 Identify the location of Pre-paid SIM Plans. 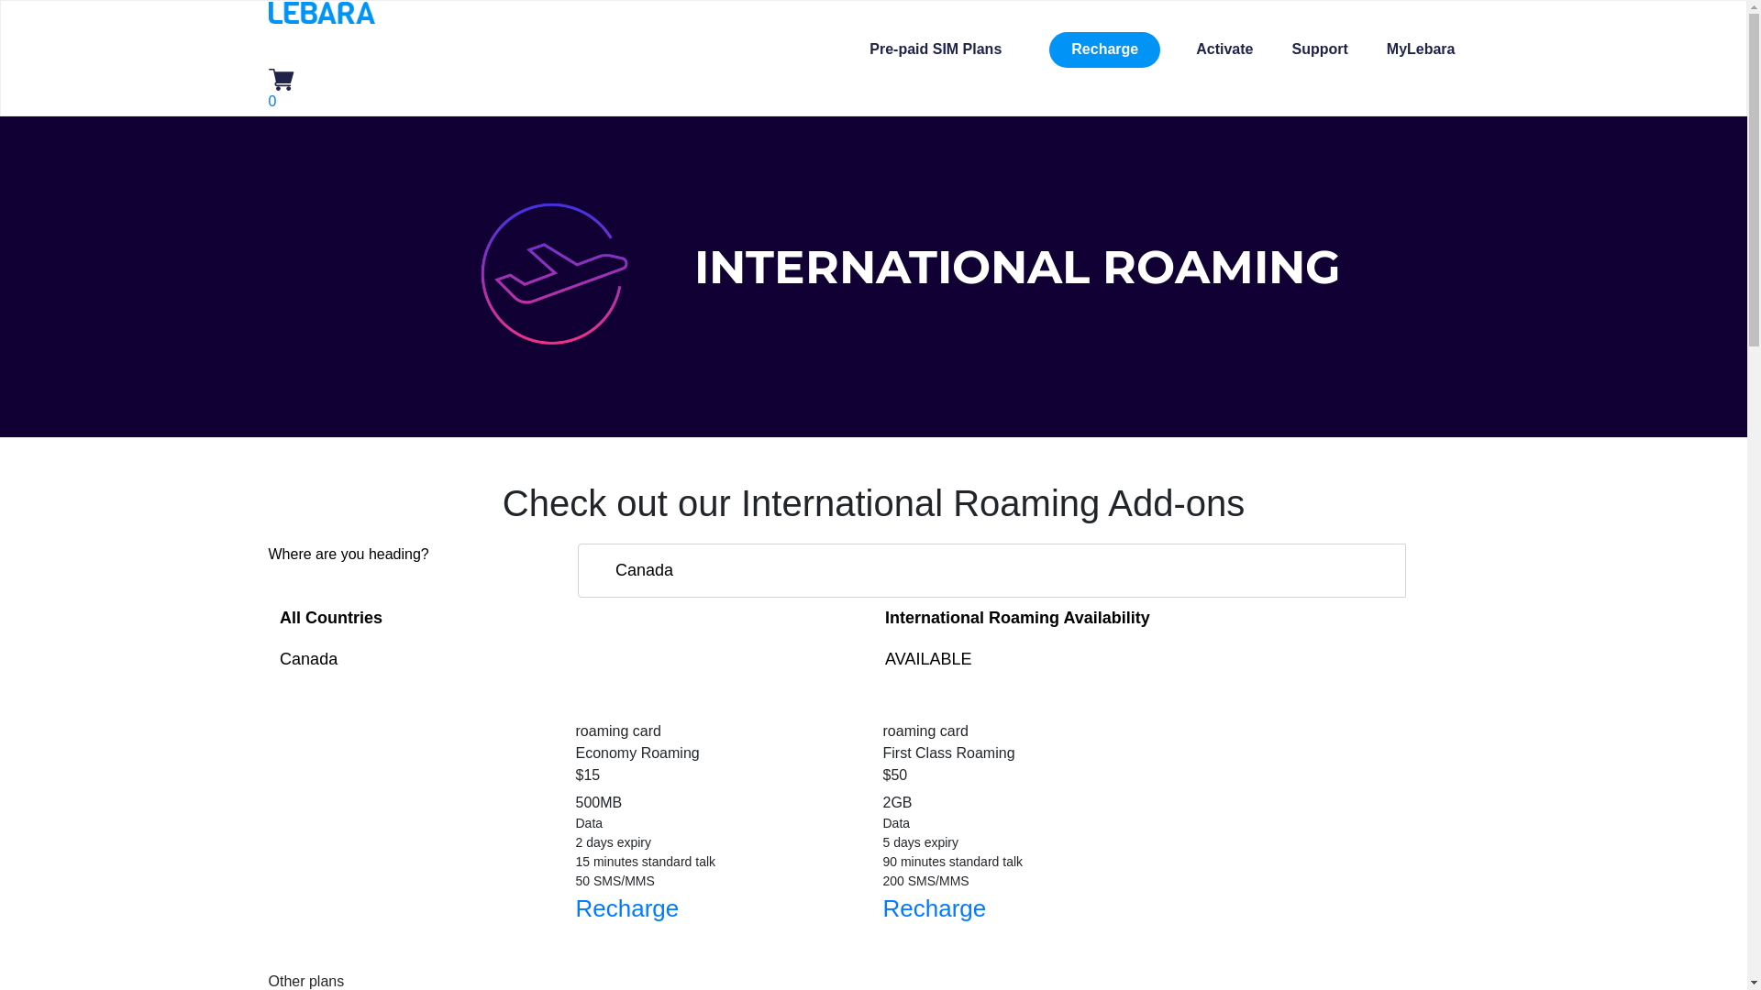
(941, 49).